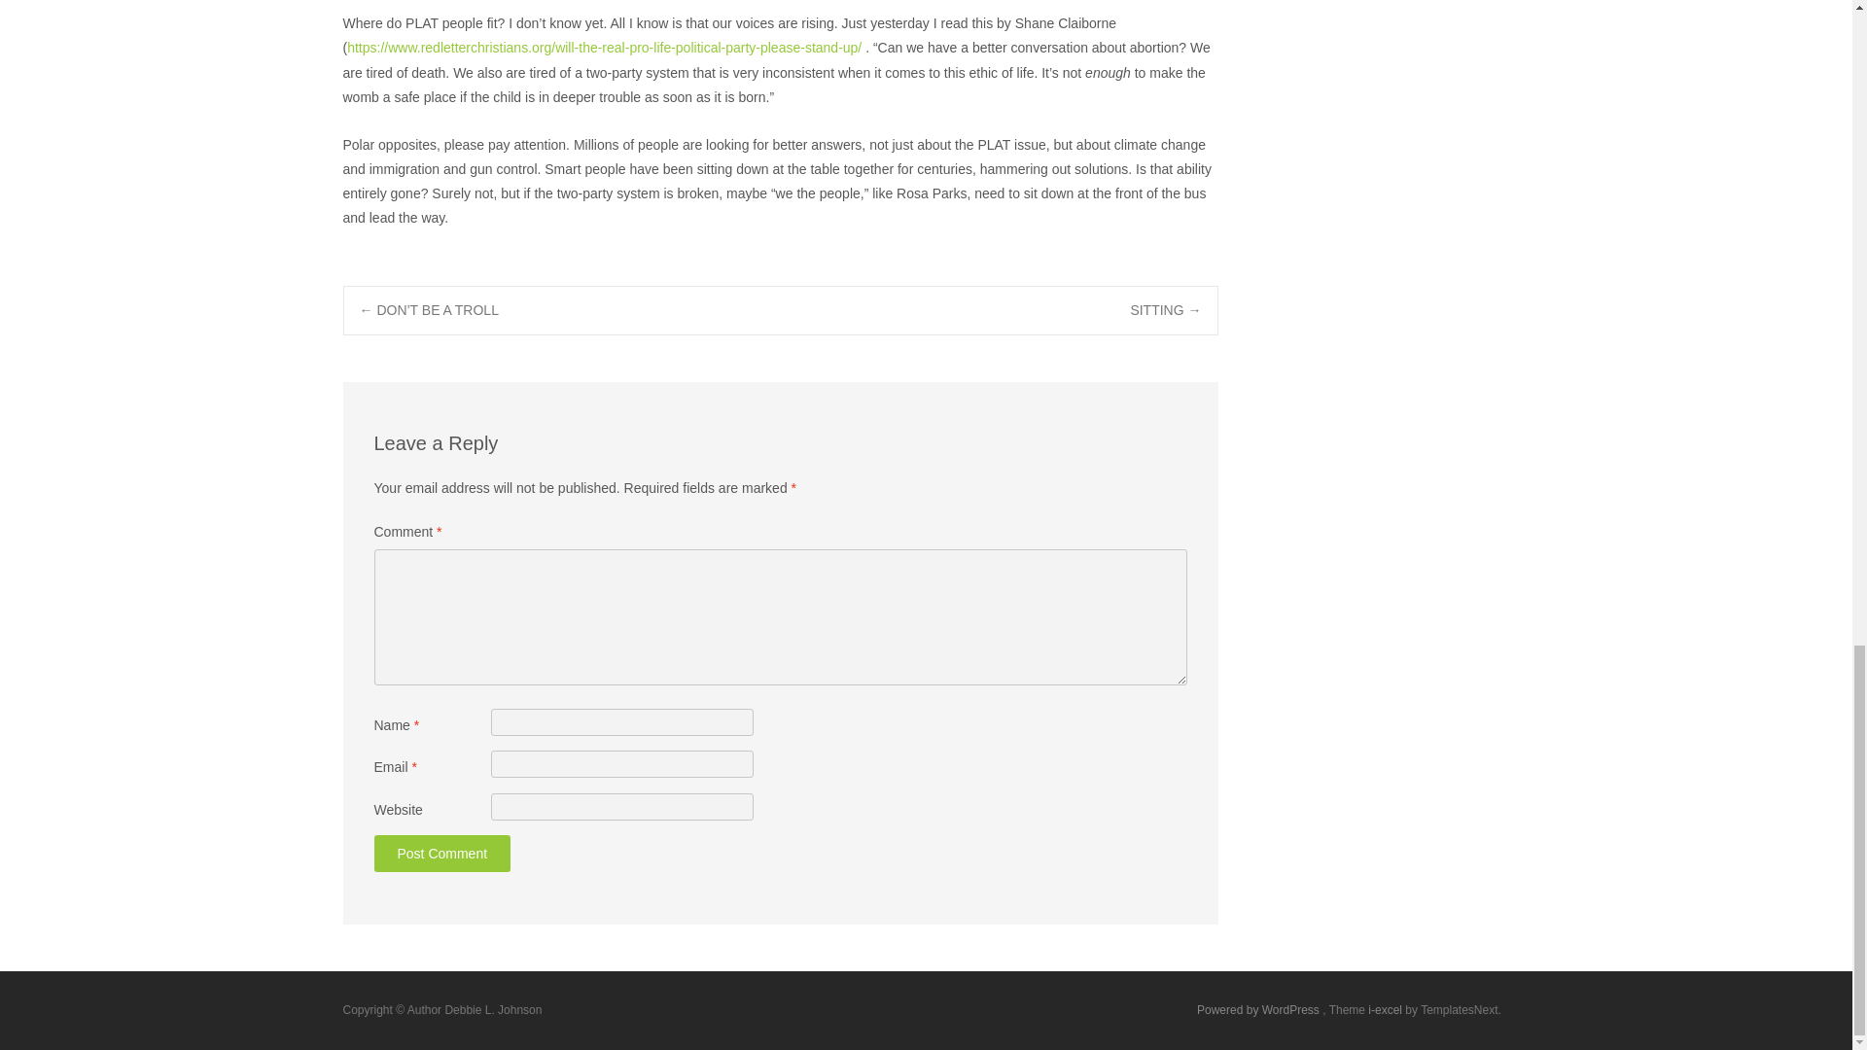 The width and height of the screenshot is (1867, 1050). Describe the element at coordinates (1387, 1010) in the screenshot. I see `Multipurpose Business WooCommerce Theme` at that location.